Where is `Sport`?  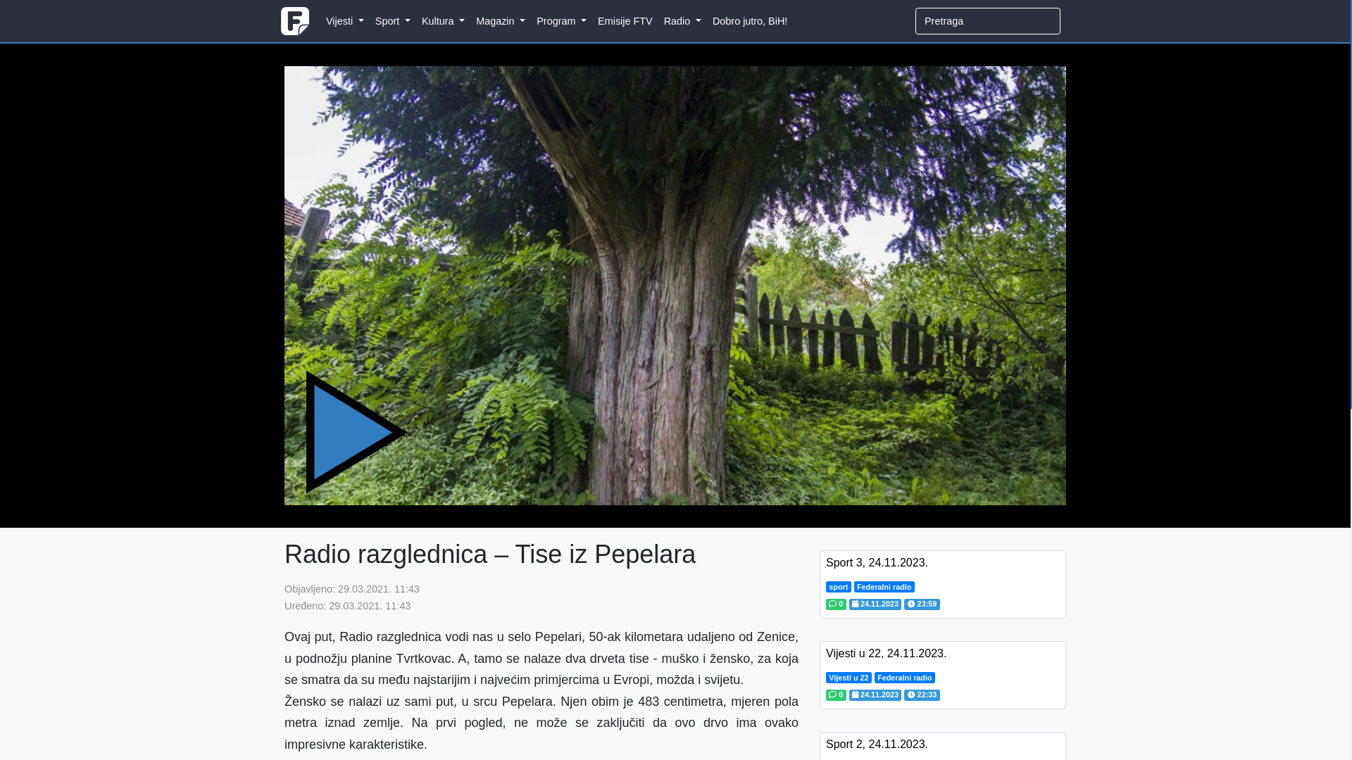 Sport is located at coordinates (393, 21).